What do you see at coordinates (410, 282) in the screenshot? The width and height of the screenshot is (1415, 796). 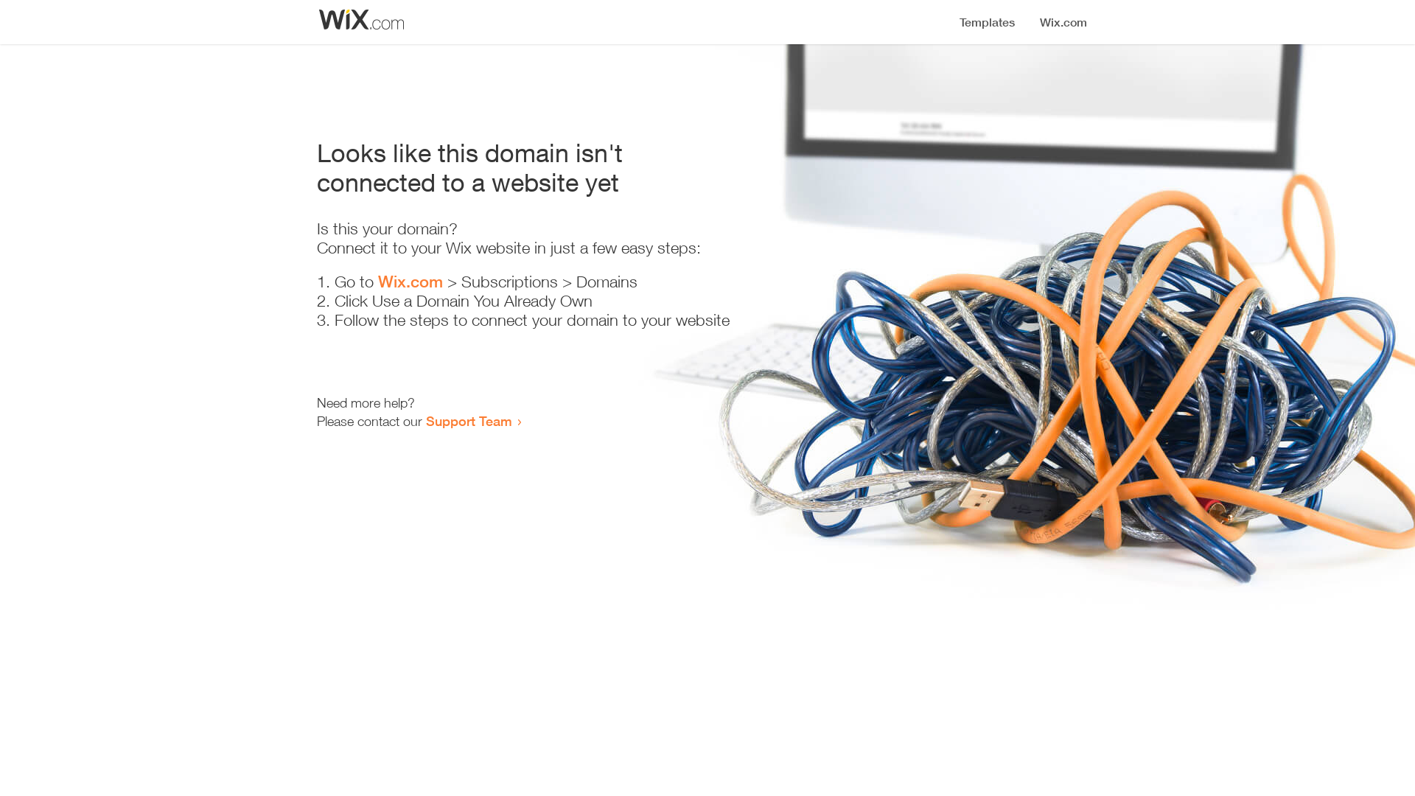 I see `Wix.com` at bounding box center [410, 282].